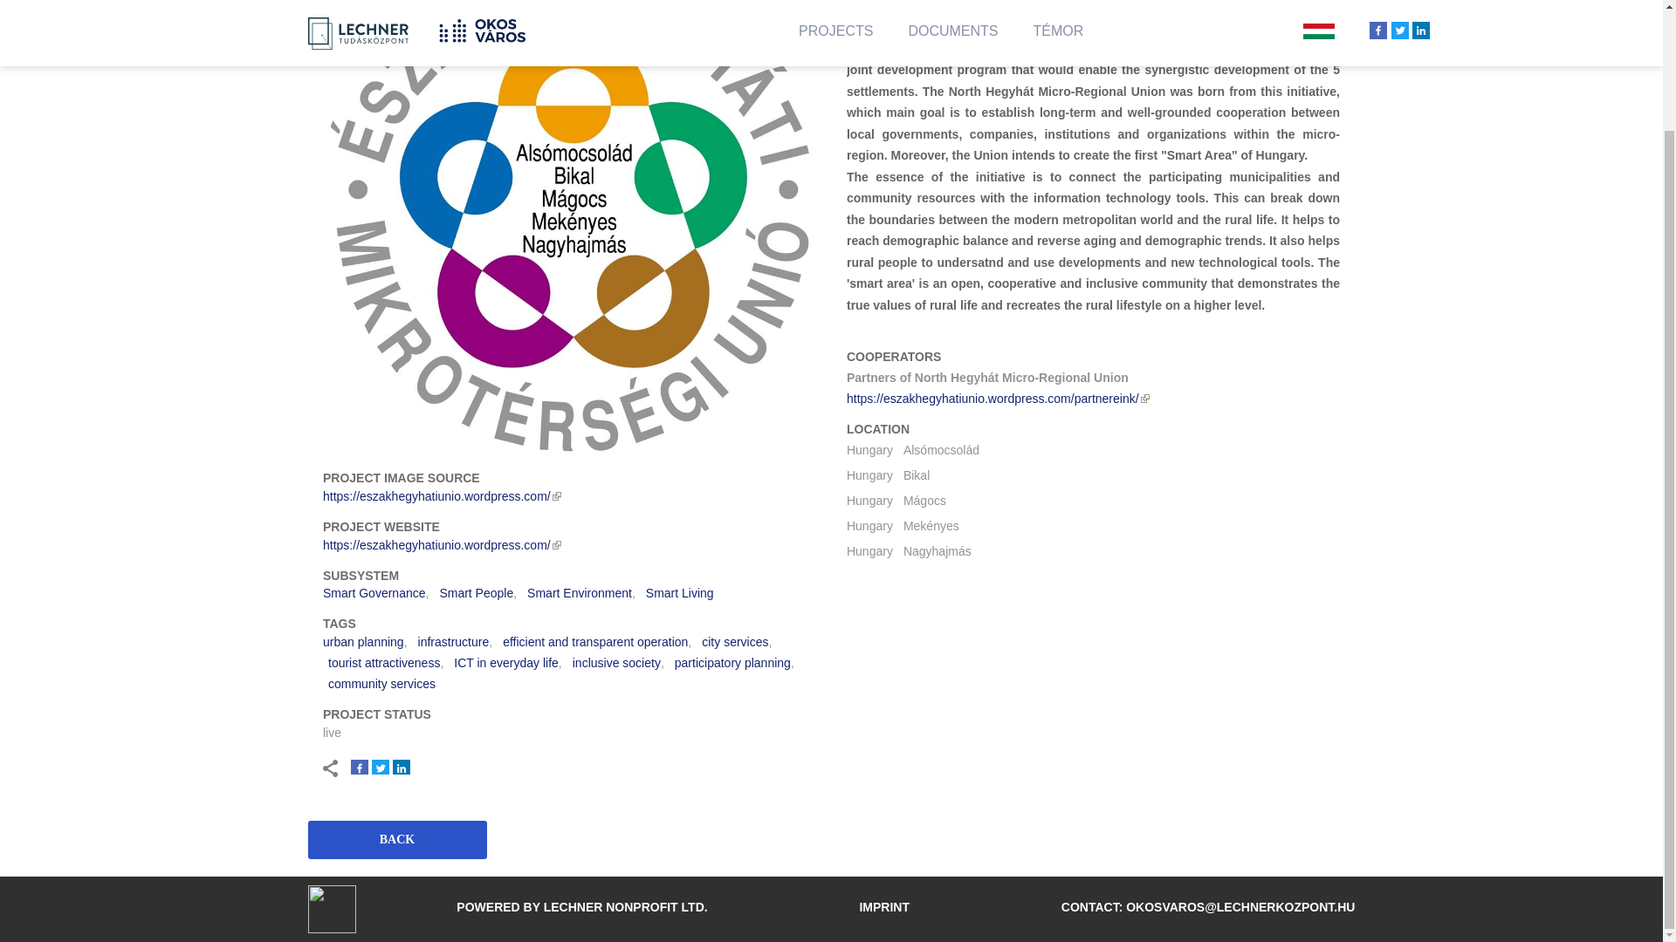 The image size is (1676, 942). What do you see at coordinates (595, 642) in the screenshot?
I see `efficient and transparent operation` at bounding box center [595, 642].